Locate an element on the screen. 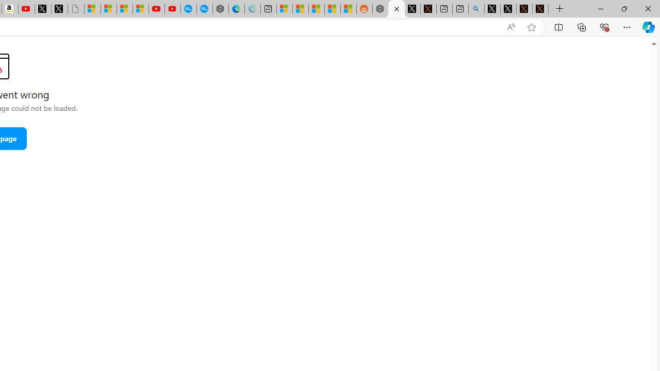 This screenshot has width=660, height=371. The most popular Google 'how to' searches is located at coordinates (204, 9).